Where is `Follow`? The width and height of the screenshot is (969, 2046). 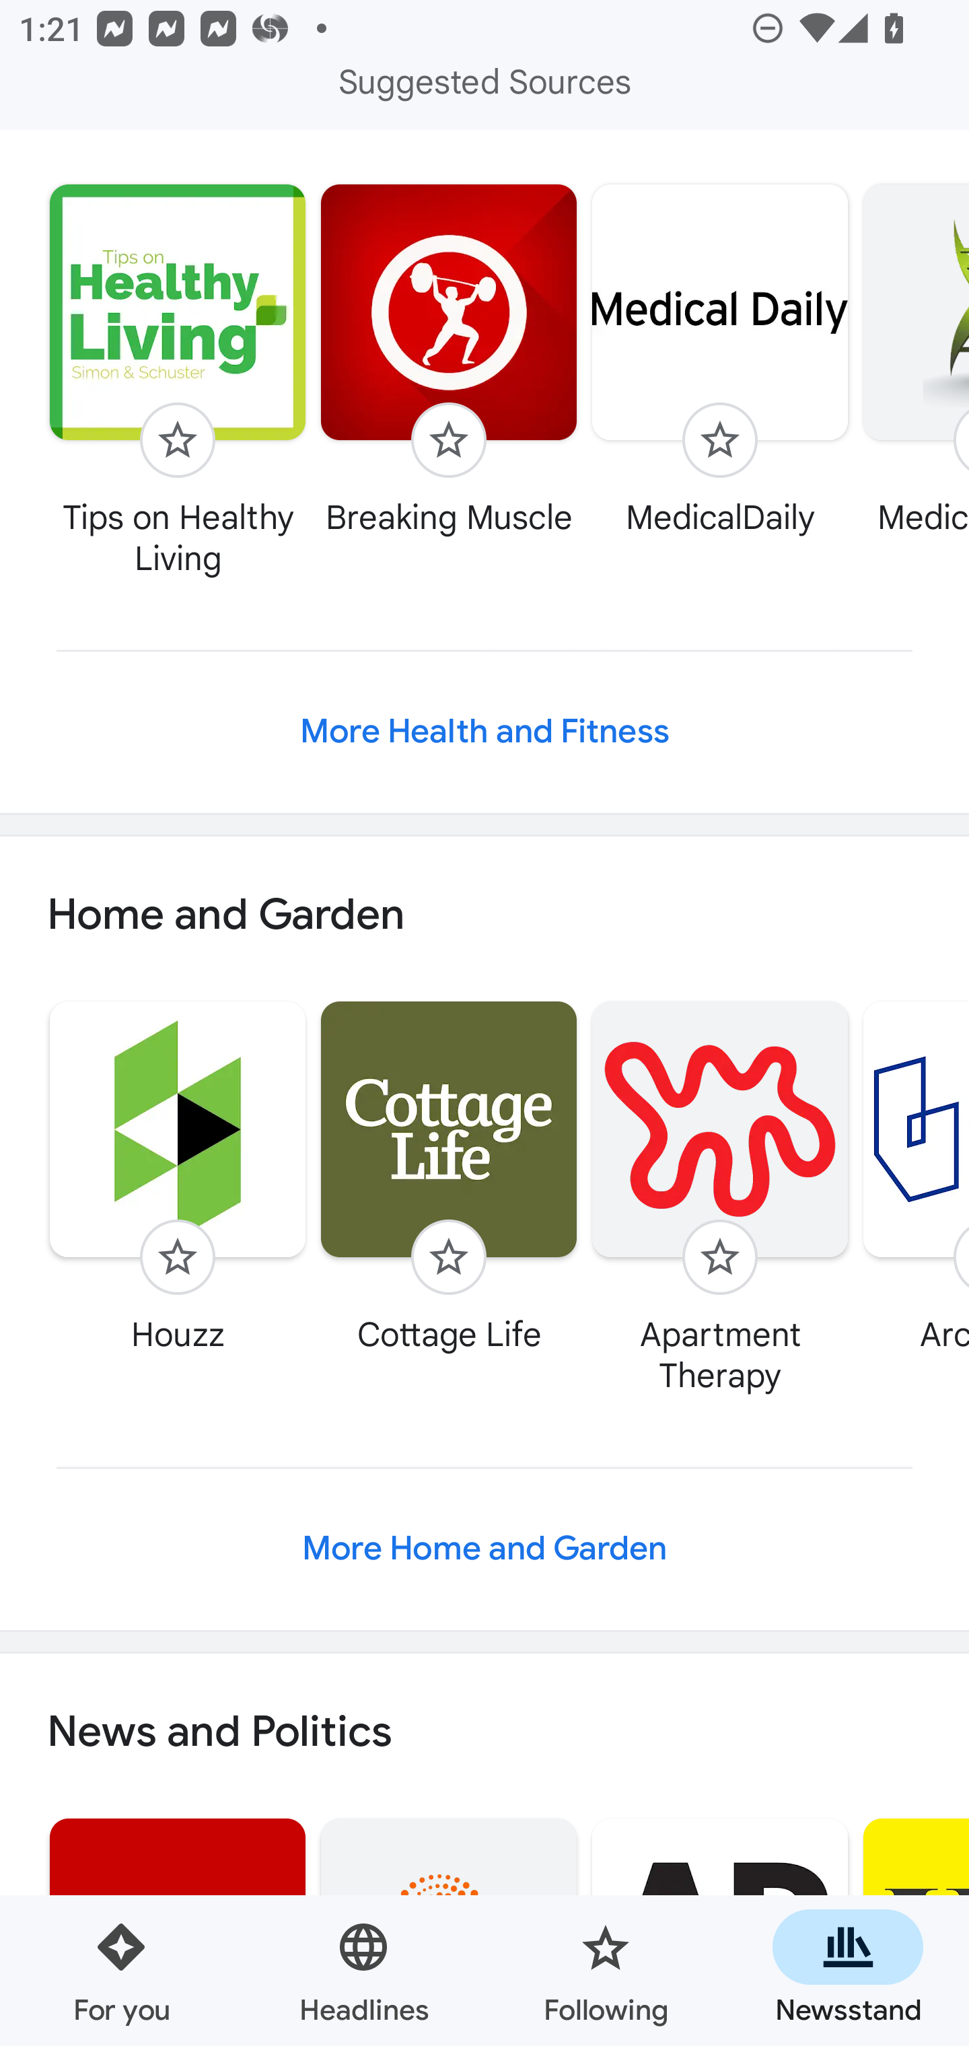
Follow is located at coordinates (720, 440).